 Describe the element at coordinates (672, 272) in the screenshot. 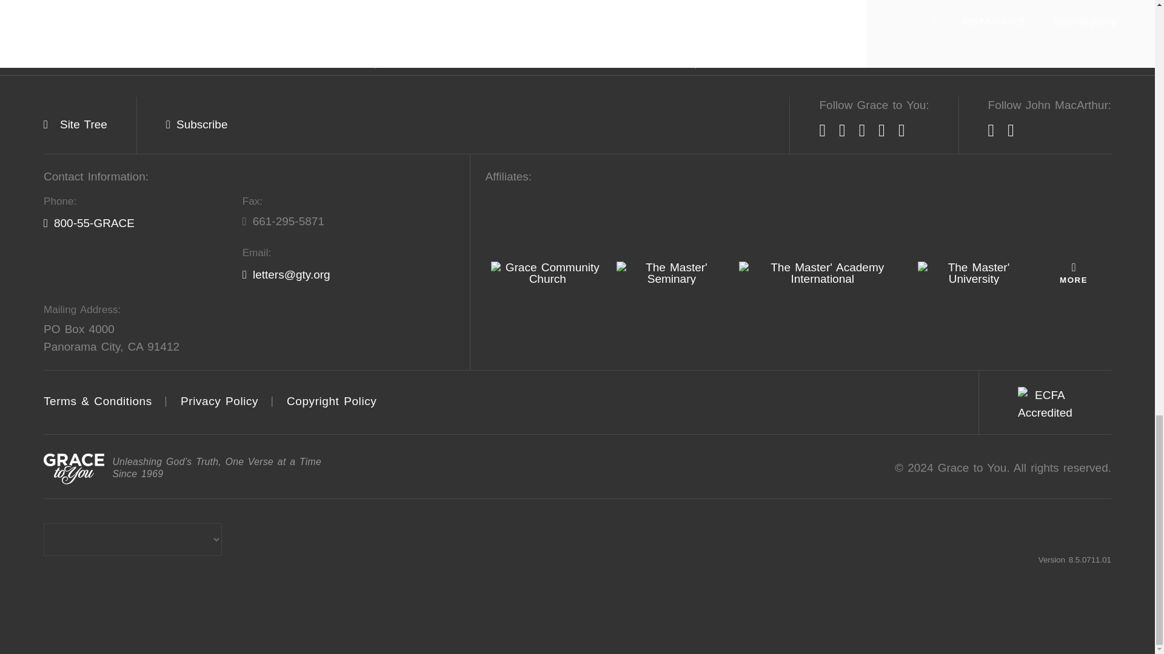

I see `The Master' Seminary` at that location.